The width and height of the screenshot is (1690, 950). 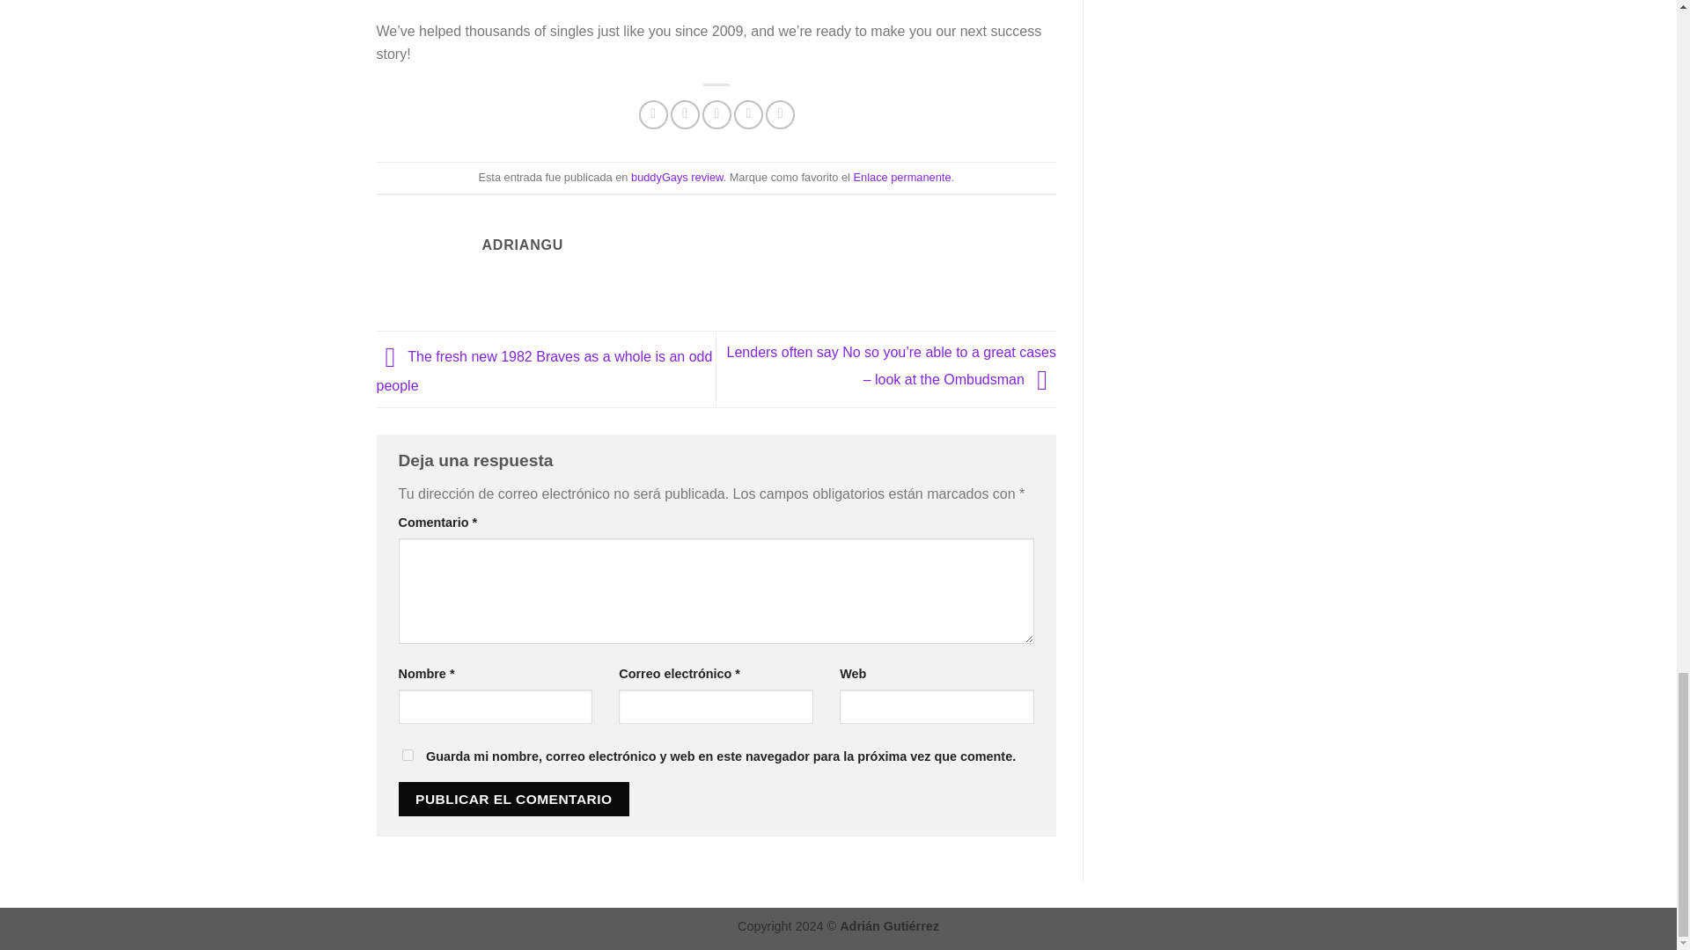 What do you see at coordinates (901, 178) in the screenshot?
I see `Enlace permanente` at bounding box center [901, 178].